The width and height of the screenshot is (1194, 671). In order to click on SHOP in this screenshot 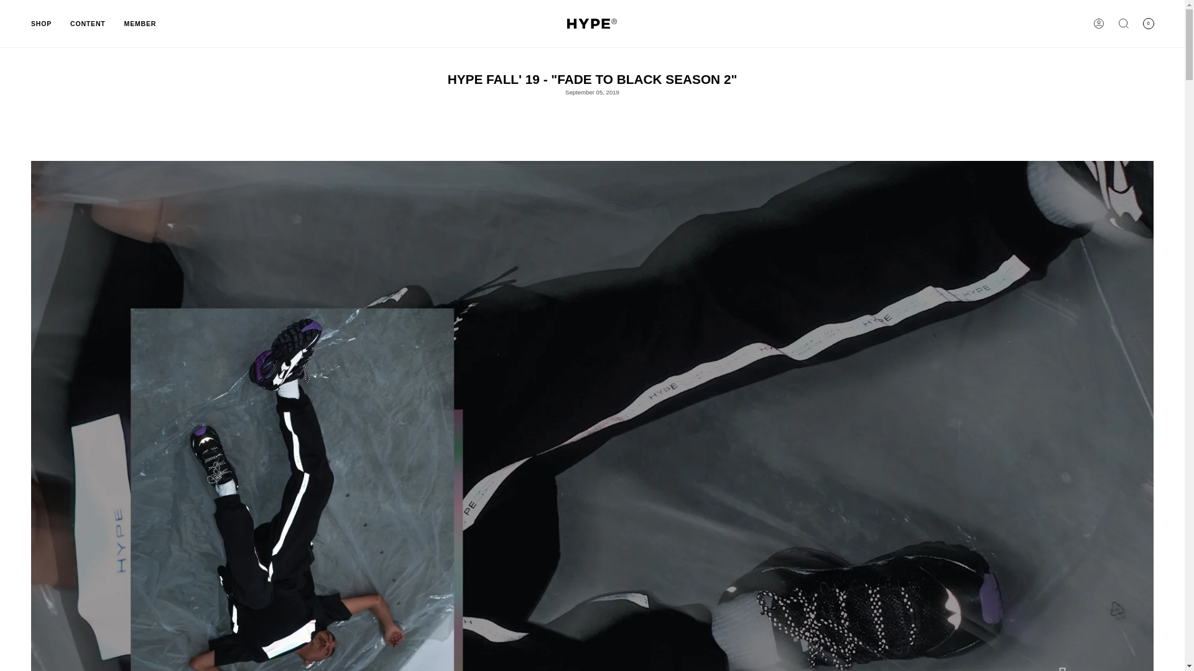, I will do `click(41, 24)`.